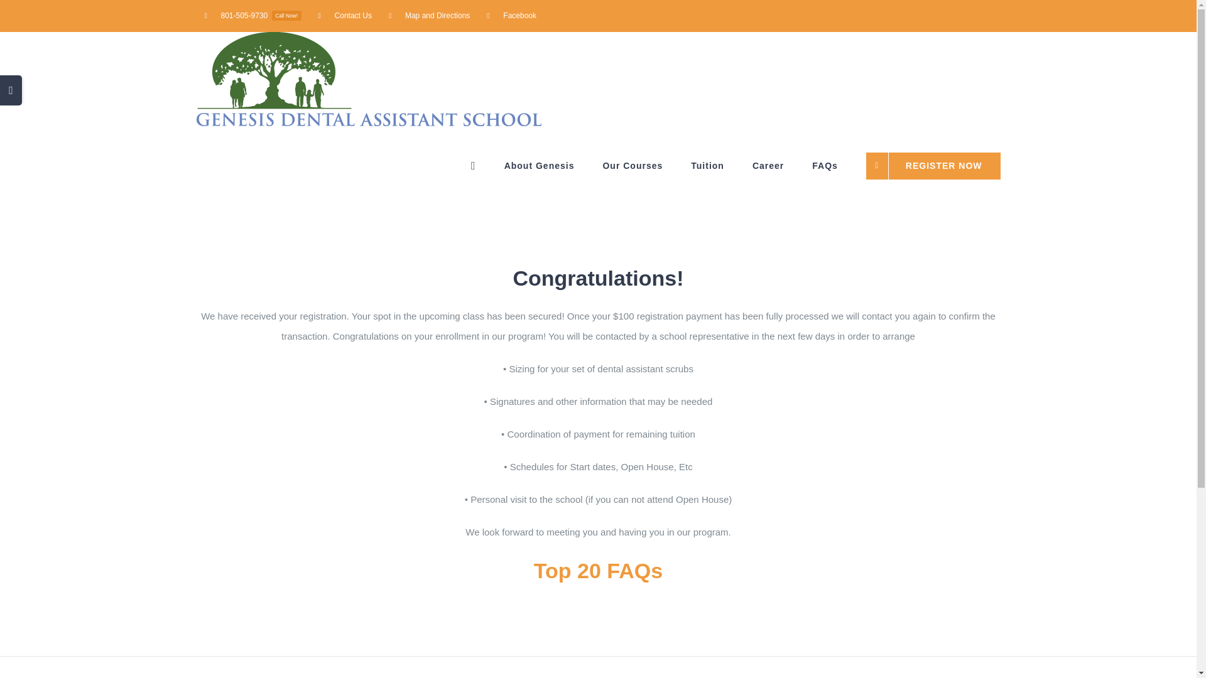  What do you see at coordinates (933, 166) in the screenshot?
I see `REGISTER NOW` at bounding box center [933, 166].